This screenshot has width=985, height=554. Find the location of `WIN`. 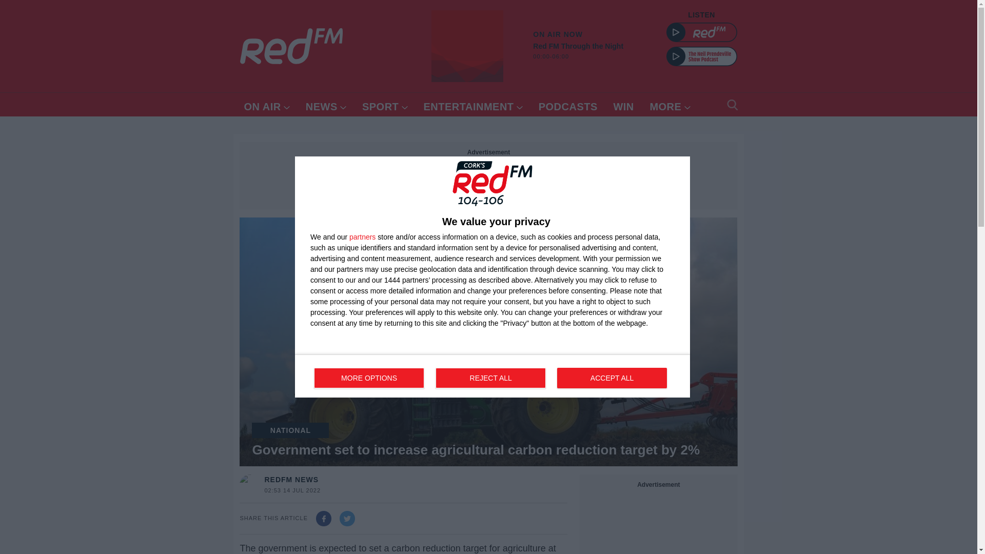

WIN is located at coordinates (612, 378).